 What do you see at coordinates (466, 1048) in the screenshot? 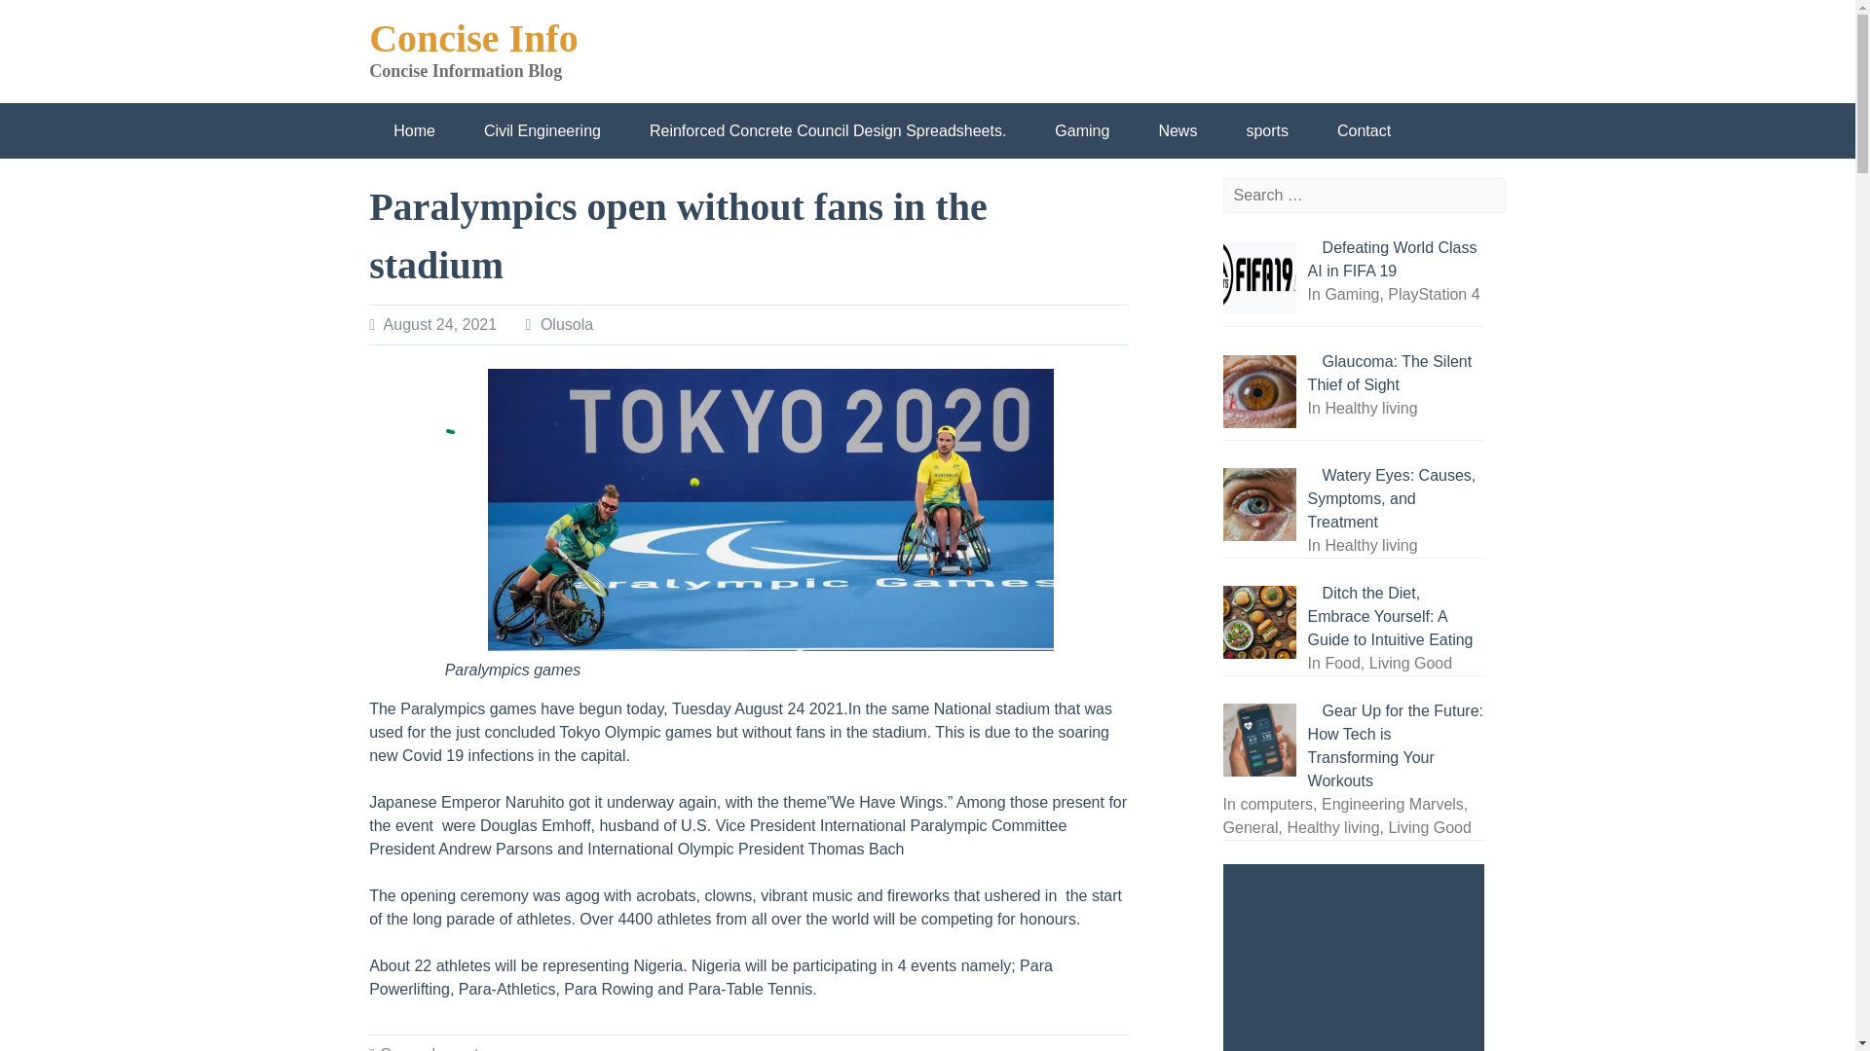
I see `sports` at bounding box center [466, 1048].